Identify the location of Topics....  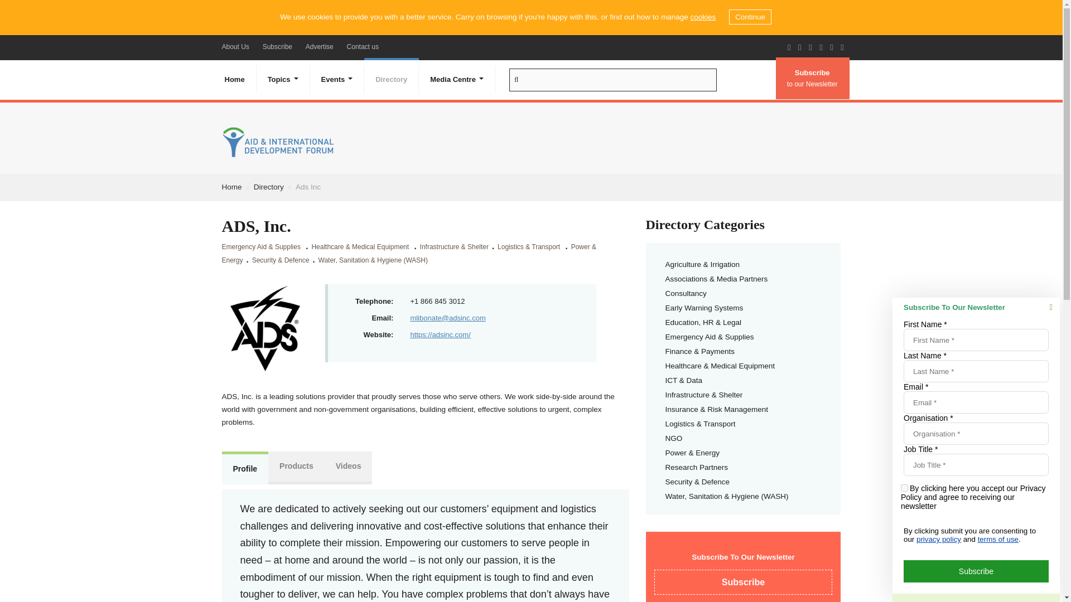
(283, 79).